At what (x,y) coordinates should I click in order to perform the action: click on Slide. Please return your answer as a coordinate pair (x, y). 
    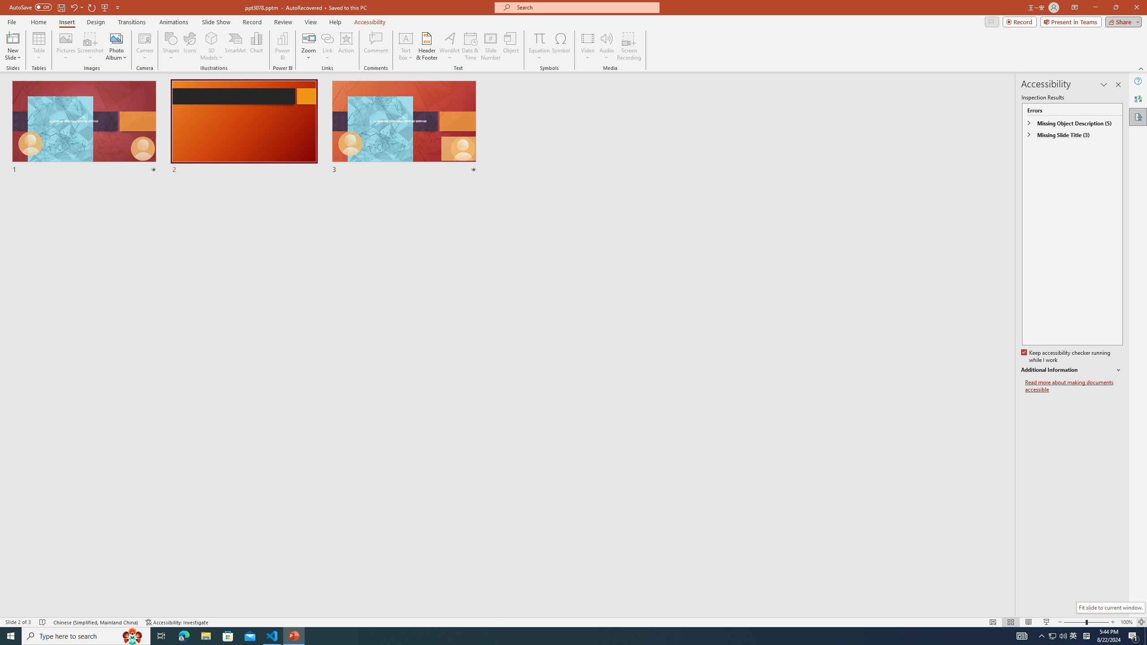
    Looking at the image, I should click on (404, 127).